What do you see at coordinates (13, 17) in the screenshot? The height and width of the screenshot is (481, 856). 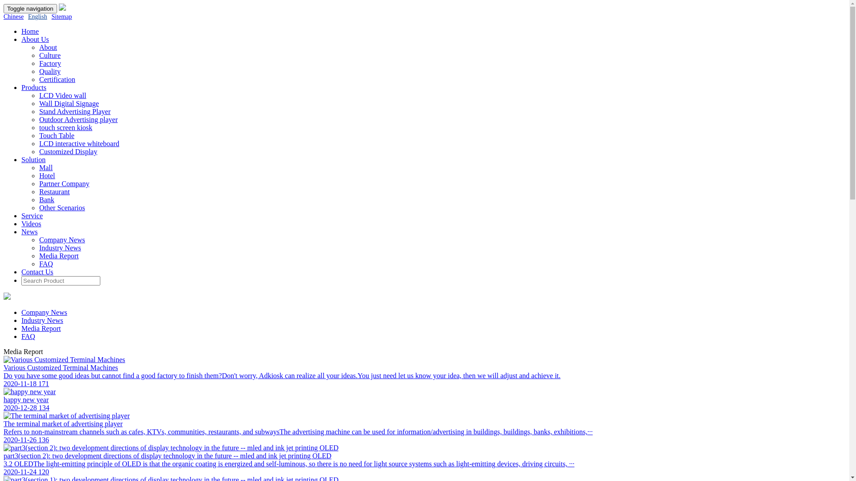 I see `Chinese` at bounding box center [13, 17].